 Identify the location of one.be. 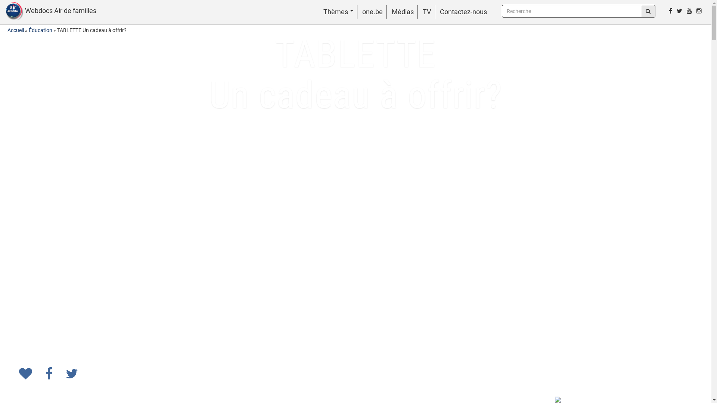
(373, 12).